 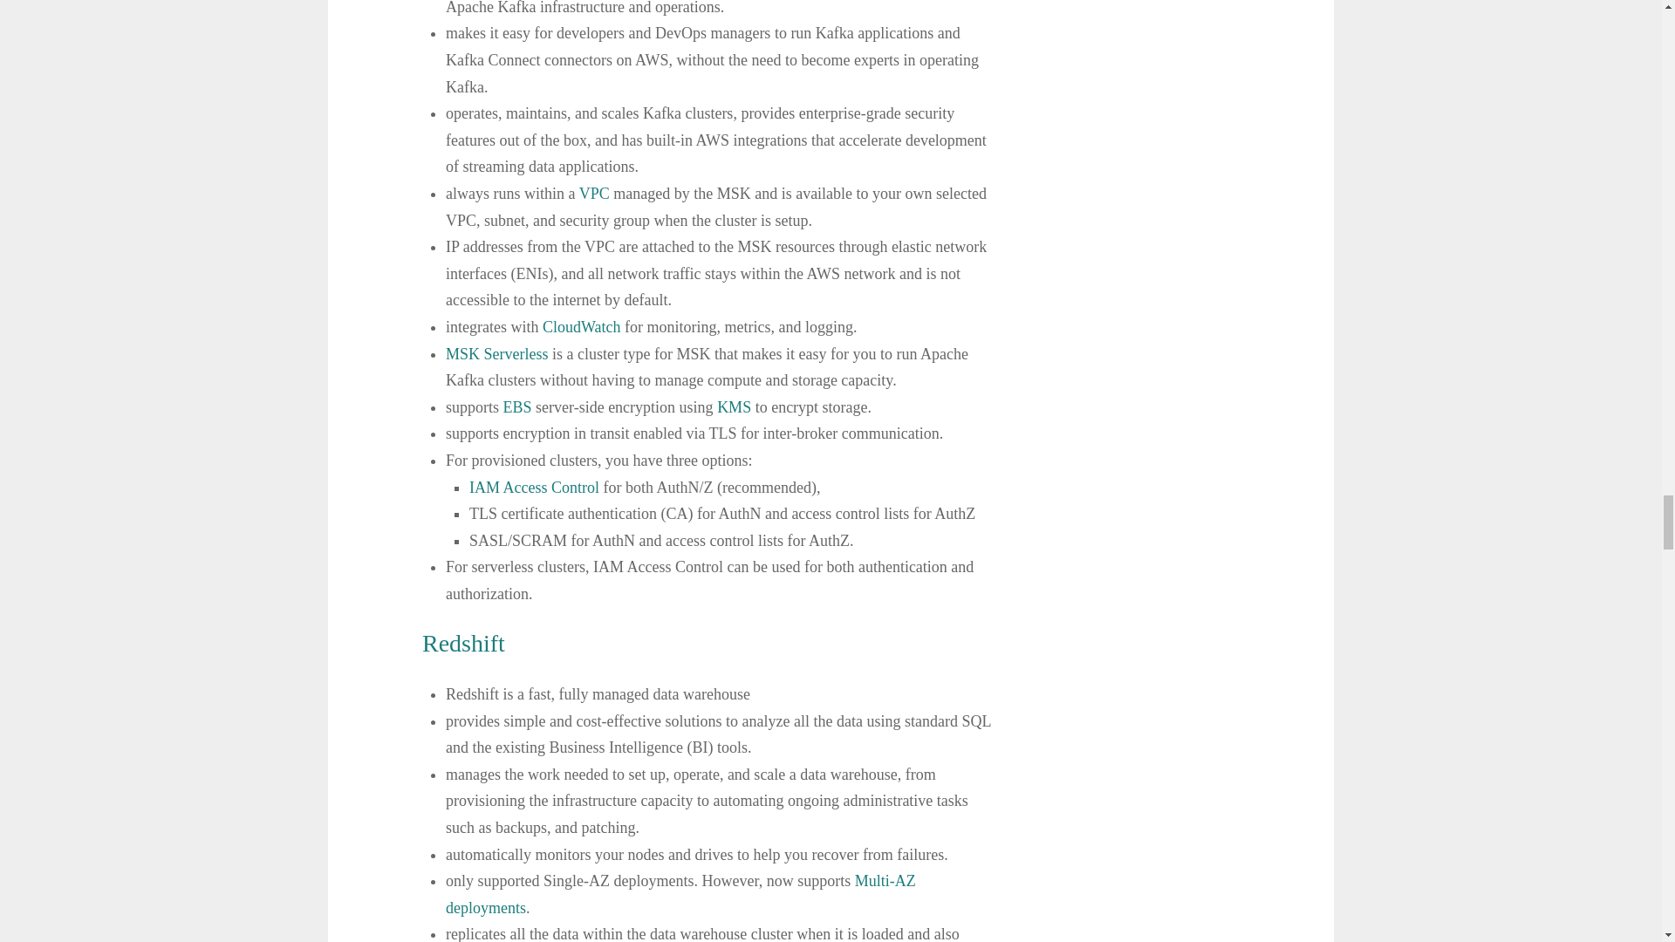 I want to click on Multi-AZ deployments, so click(x=680, y=894).